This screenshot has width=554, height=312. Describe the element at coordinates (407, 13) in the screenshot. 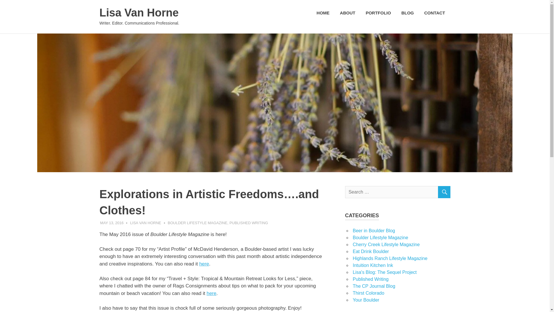

I see `BLOG` at that location.